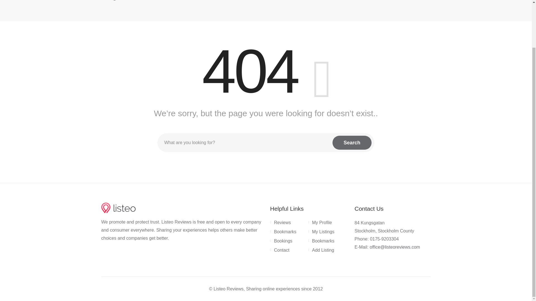 The image size is (536, 301). Describe the element at coordinates (281, 242) in the screenshot. I see `Bookings` at that location.